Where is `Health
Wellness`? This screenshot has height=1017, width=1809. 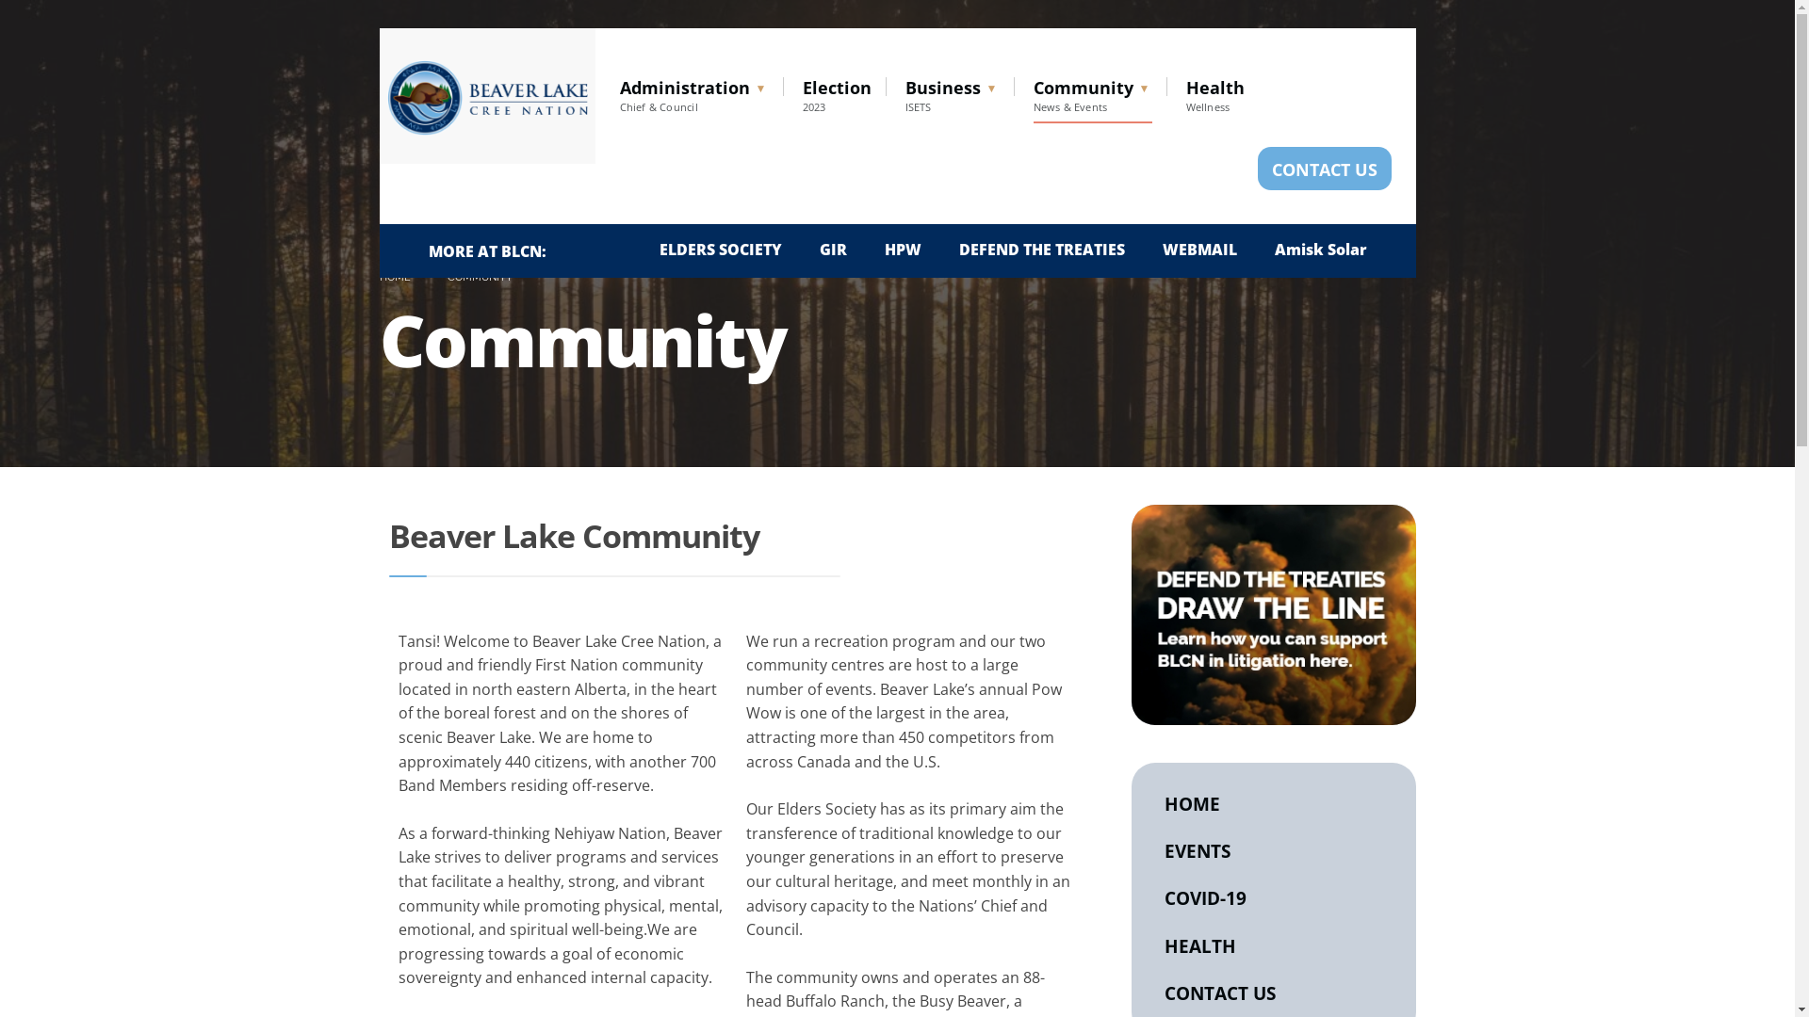
Health
Wellness is located at coordinates (1214, 94).